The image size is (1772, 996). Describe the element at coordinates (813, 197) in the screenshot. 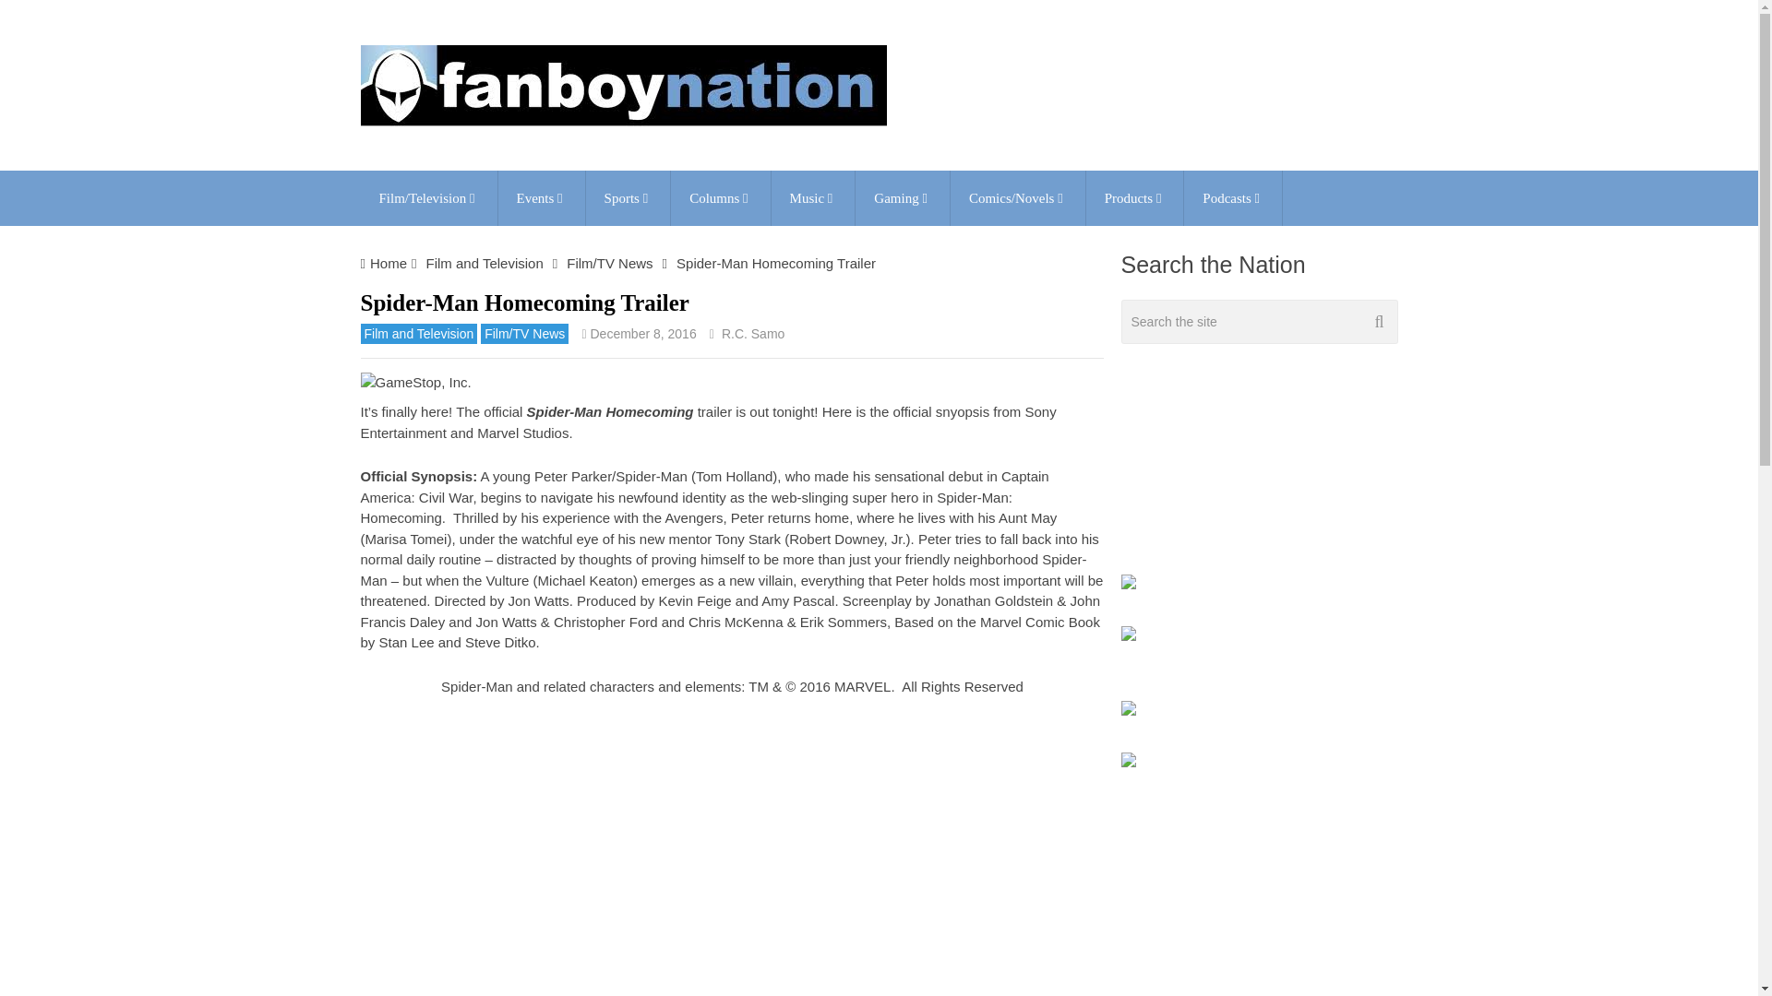

I see `Music` at that location.